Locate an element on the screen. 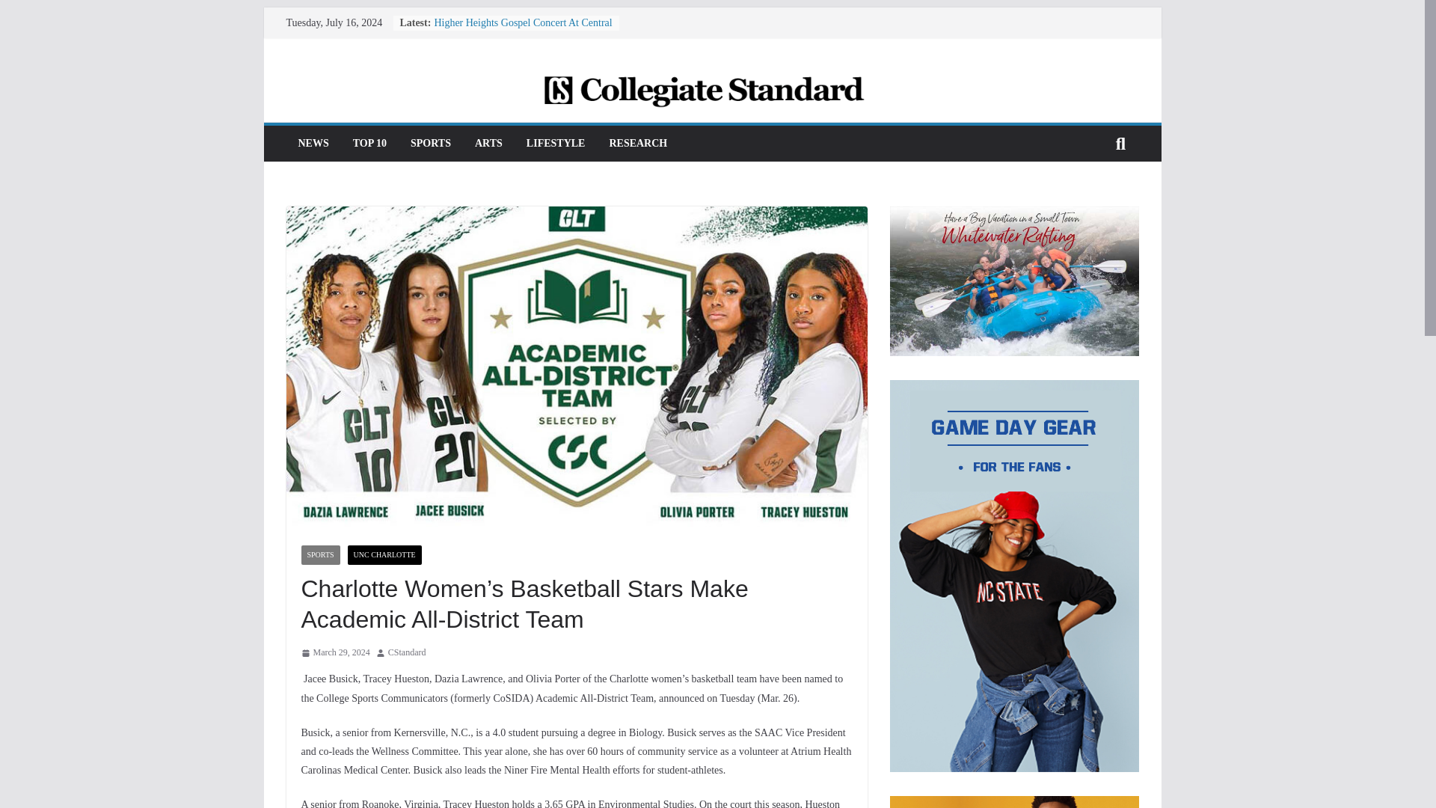 This screenshot has width=1436, height=808. LIFESTYLE is located at coordinates (556, 144).